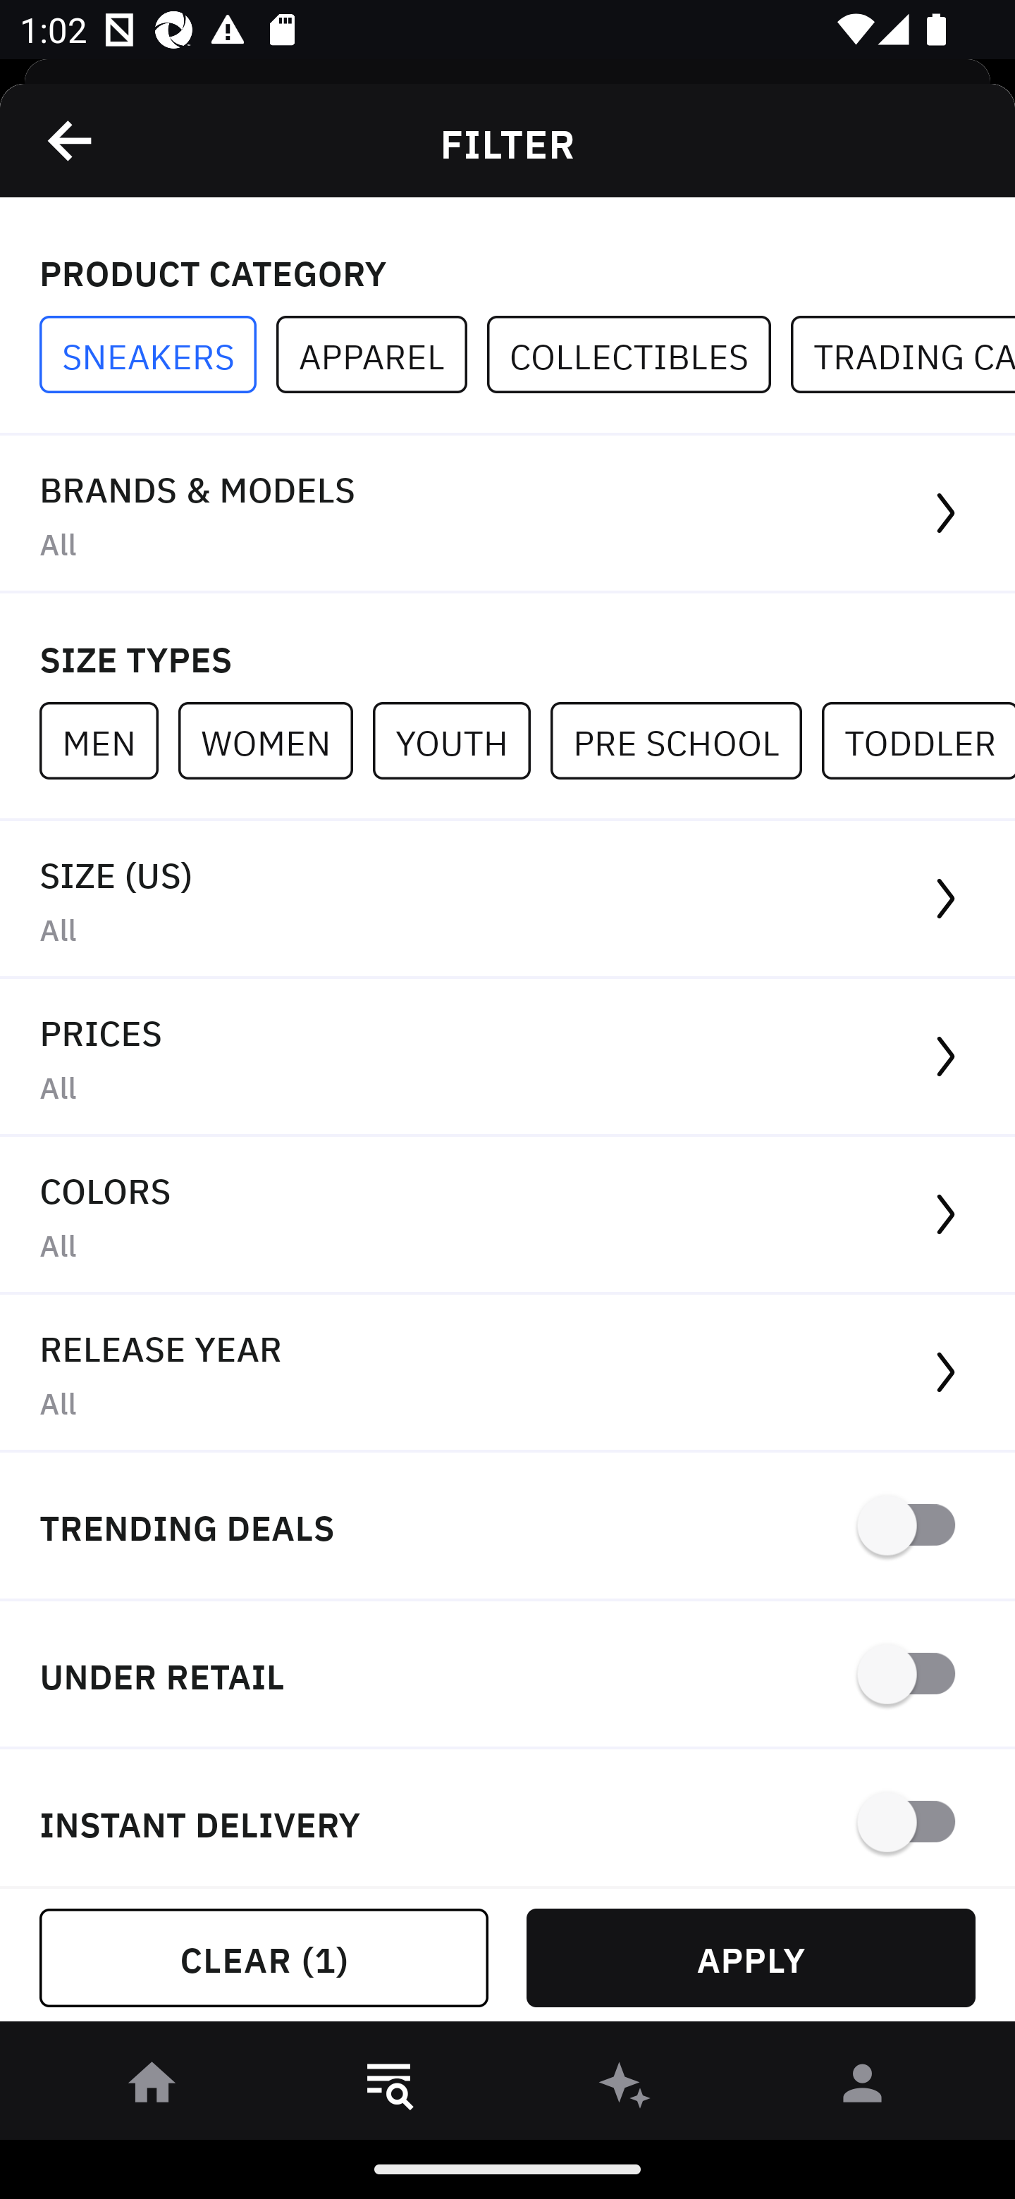  What do you see at coordinates (264, 1958) in the screenshot?
I see `CLEAR (1)` at bounding box center [264, 1958].